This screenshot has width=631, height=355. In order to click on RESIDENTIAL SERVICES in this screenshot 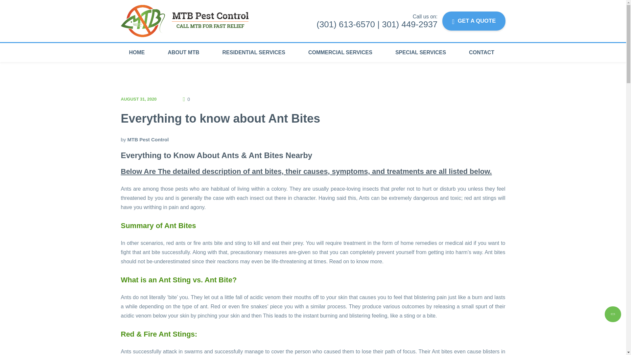, I will do `click(254, 53)`.